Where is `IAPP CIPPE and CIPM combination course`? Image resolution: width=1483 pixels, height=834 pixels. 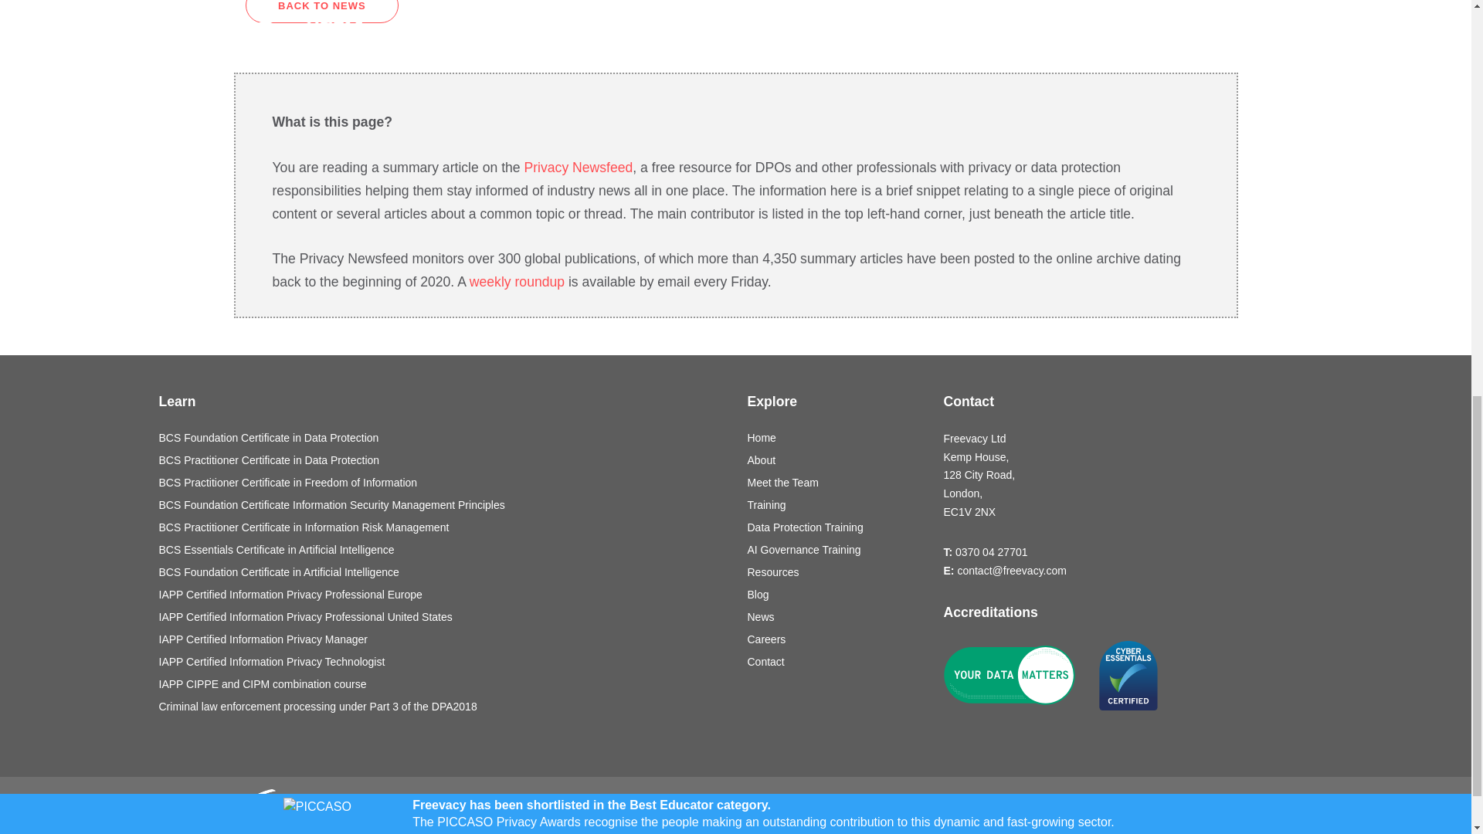 IAPP CIPPE and CIPM combination course is located at coordinates (442, 684).